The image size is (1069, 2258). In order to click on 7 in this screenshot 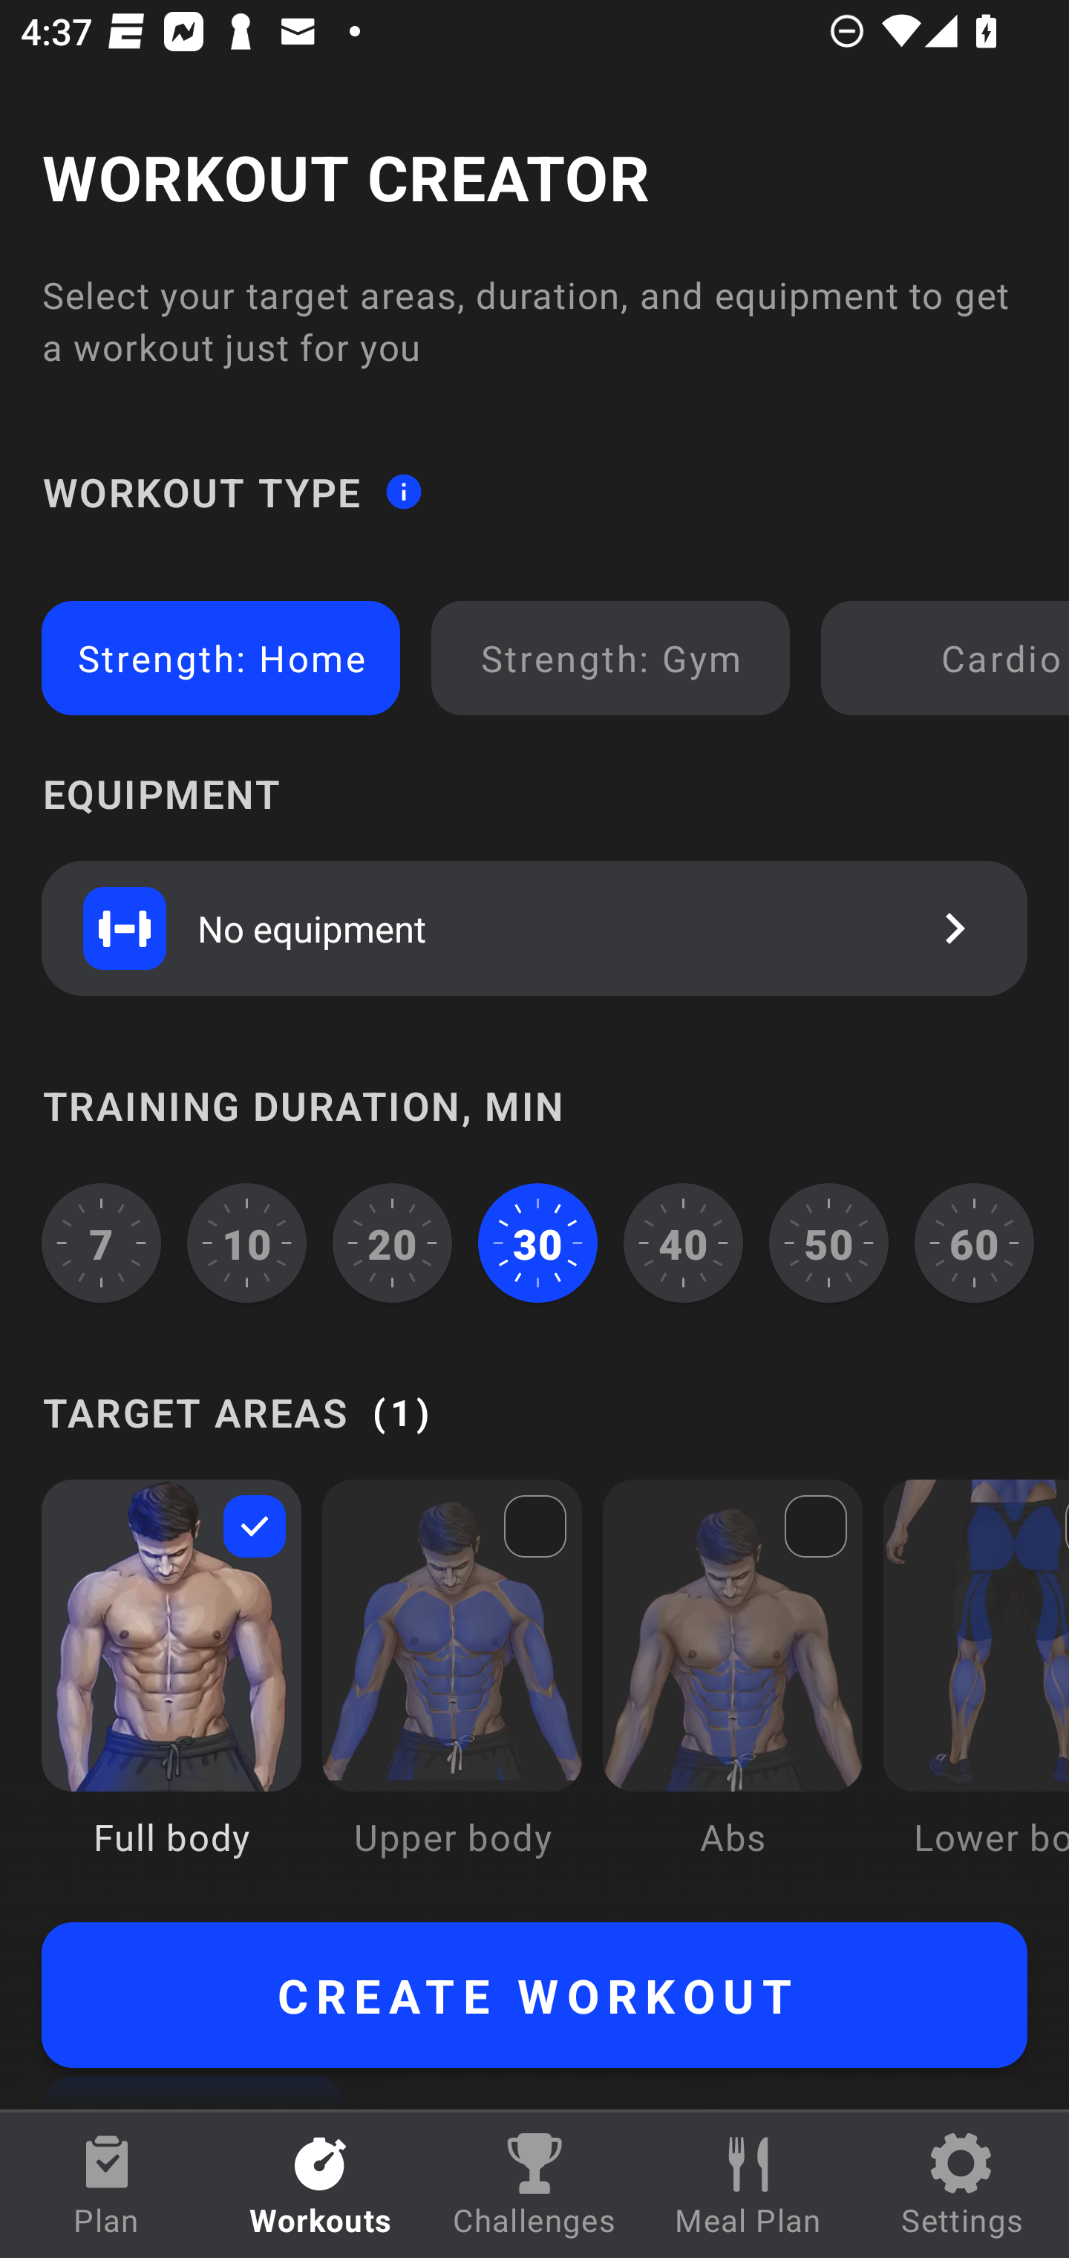, I will do `click(101, 1243)`.